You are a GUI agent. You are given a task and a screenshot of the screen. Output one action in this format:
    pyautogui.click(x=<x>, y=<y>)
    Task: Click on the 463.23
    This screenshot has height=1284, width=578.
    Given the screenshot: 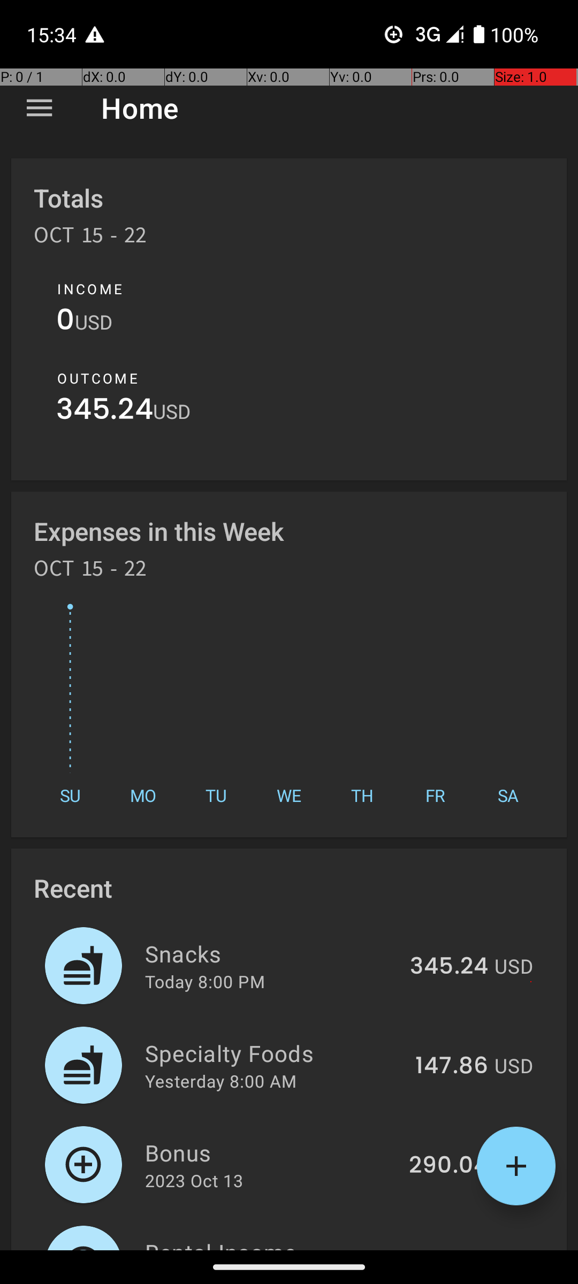 What is the action you would take?
    pyautogui.click(x=450, y=1249)
    